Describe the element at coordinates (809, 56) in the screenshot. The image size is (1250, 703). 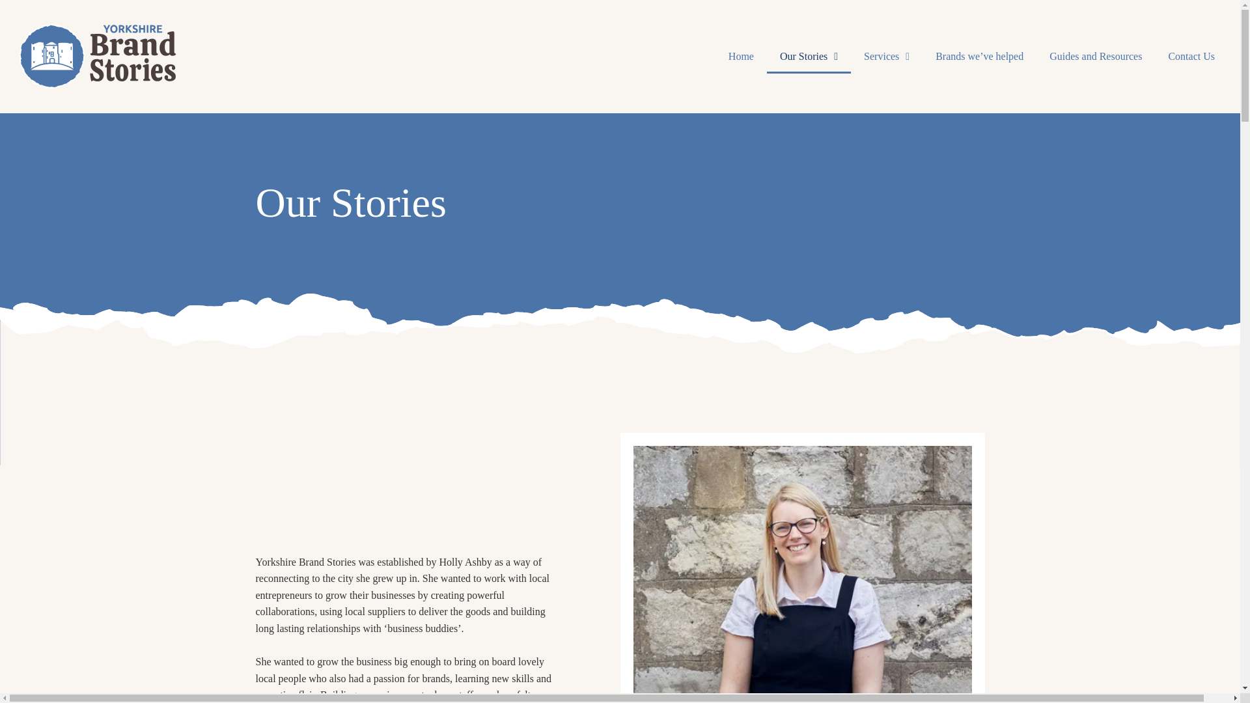
I see `Our Stories` at that location.